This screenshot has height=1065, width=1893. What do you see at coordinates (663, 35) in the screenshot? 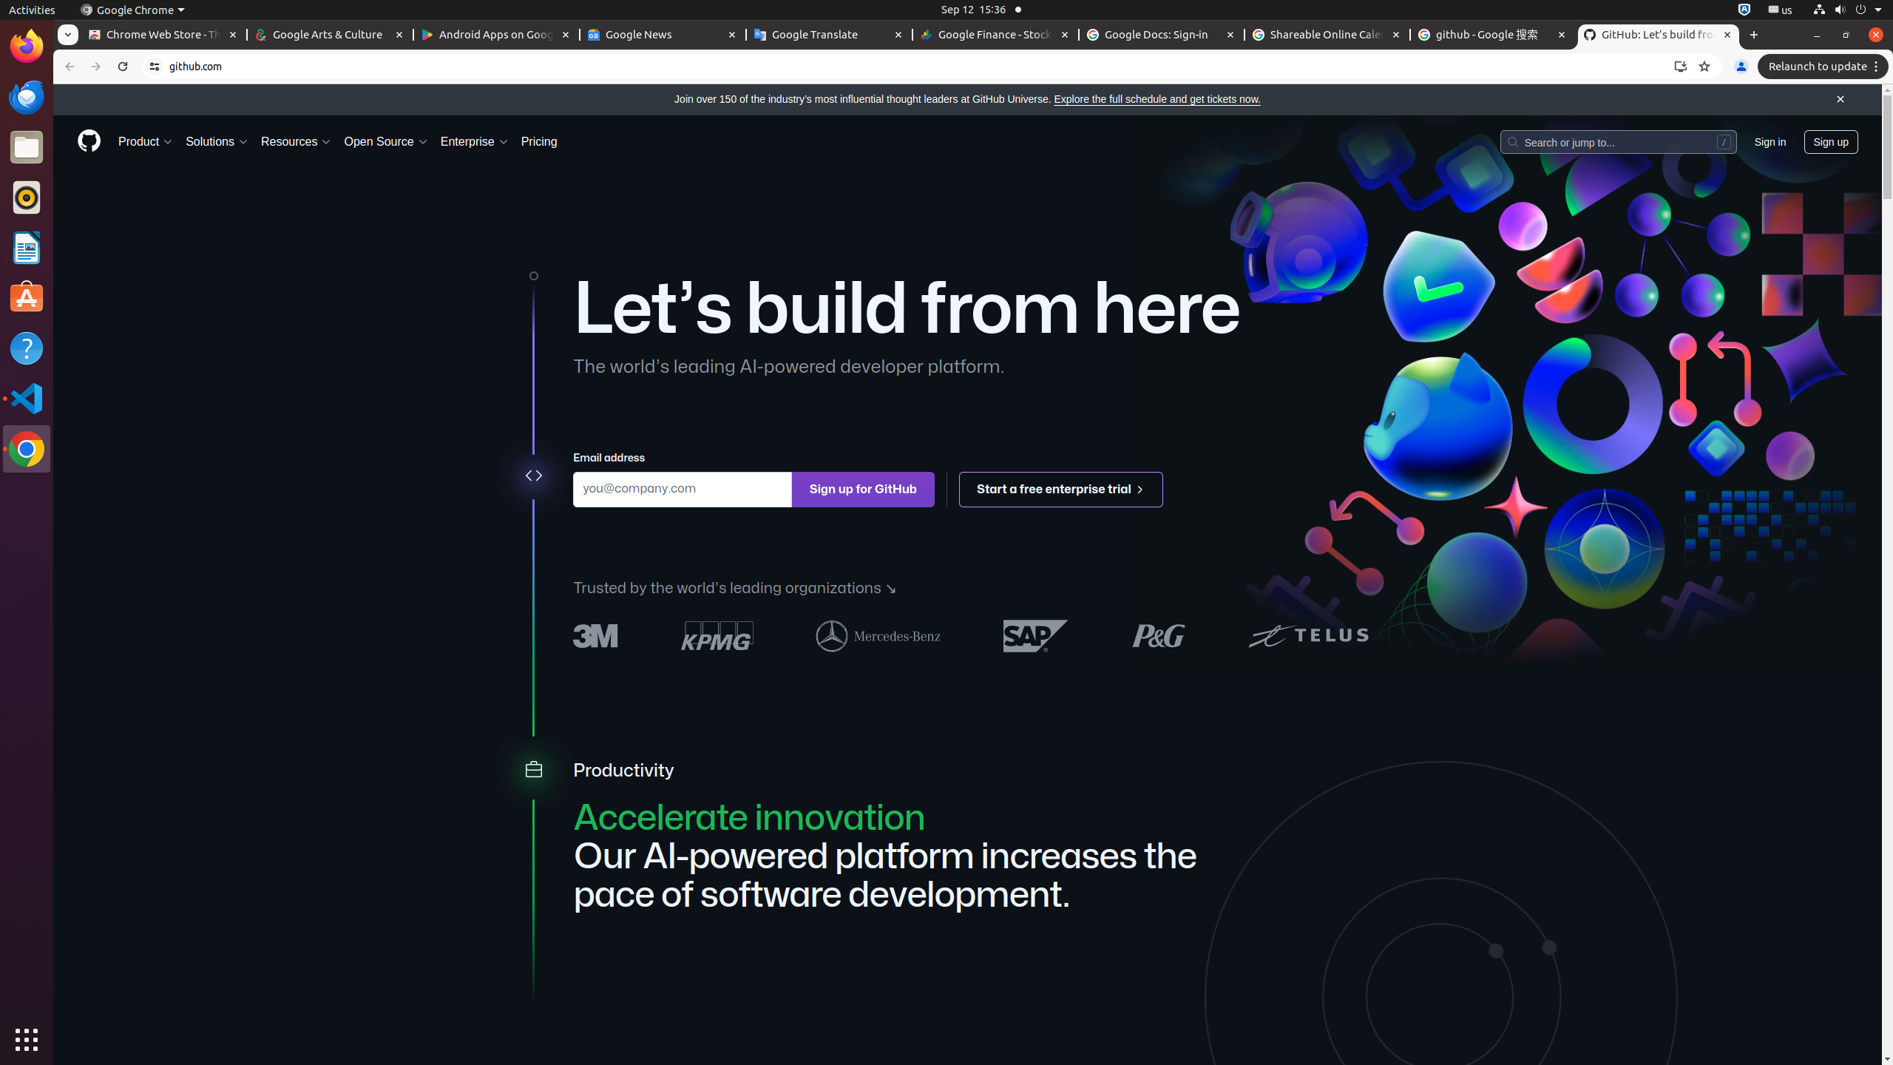
I see `Google News - Memory usage - 51.2 MB` at bounding box center [663, 35].